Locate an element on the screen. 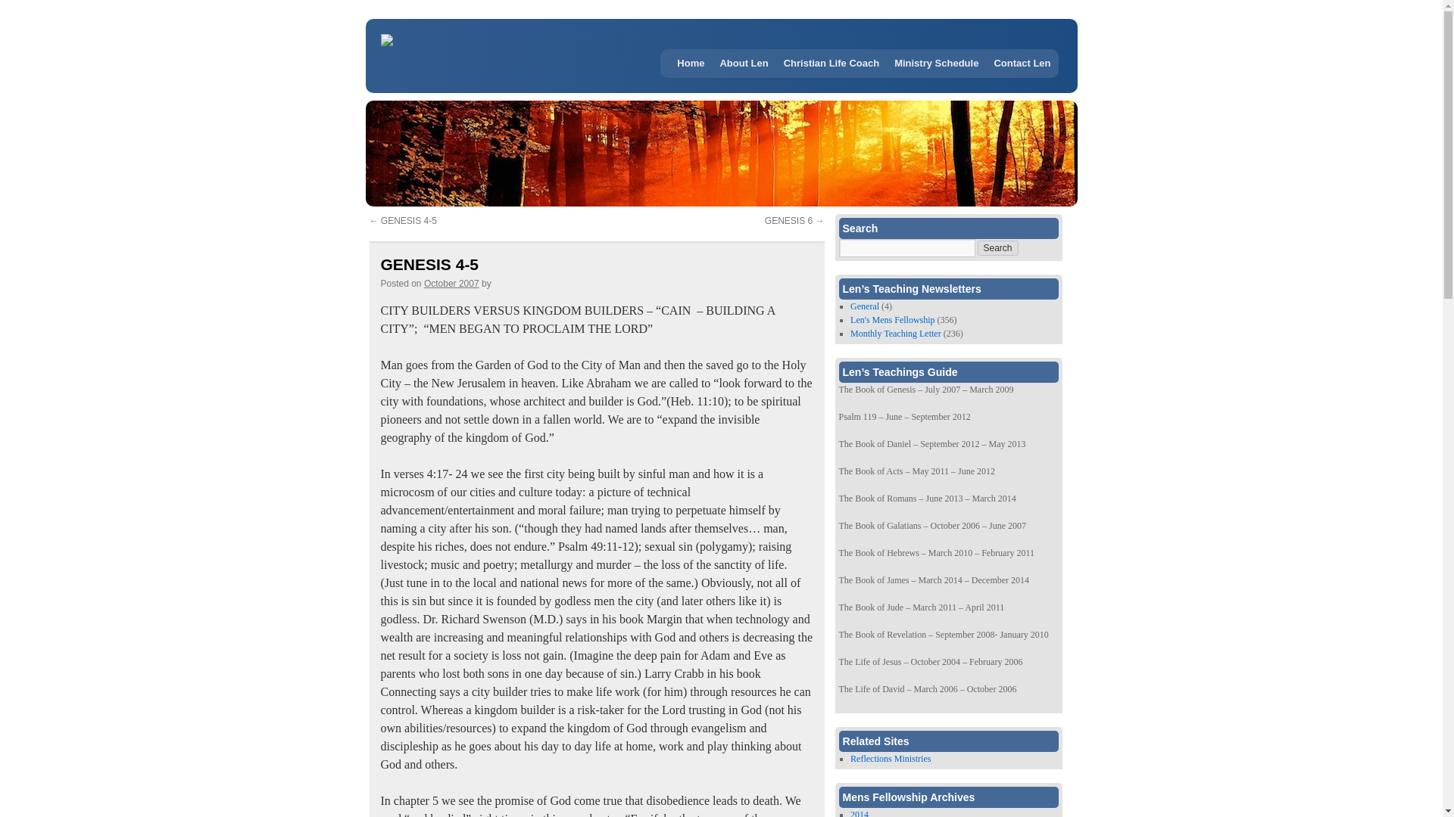 Image resolution: width=1454 pixels, height=817 pixels. Len's Mens Fellowship is located at coordinates (892, 319).